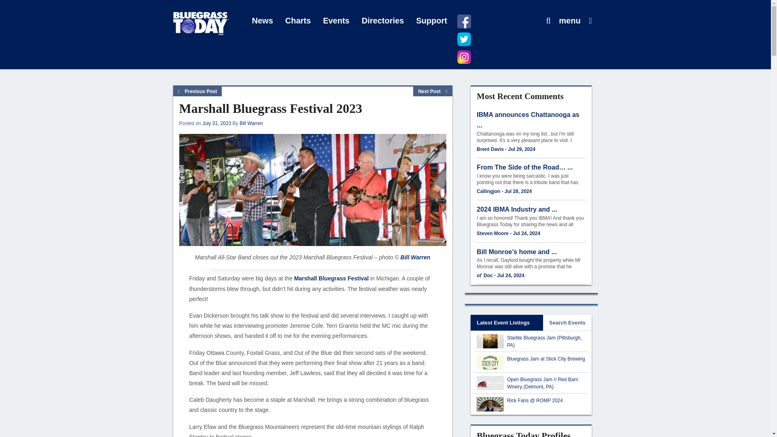 The width and height of the screenshot is (777, 437). What do you see at coordinates (431, 21) in the screenshot?
I see `Support` at bounding box center [431, 21].